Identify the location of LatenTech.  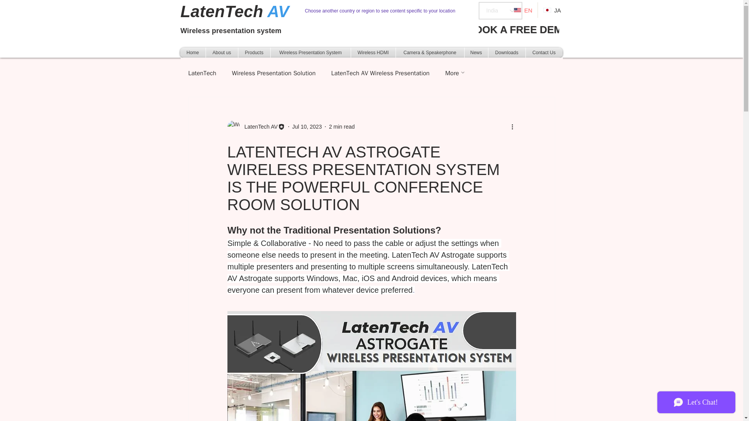
(202, 73).